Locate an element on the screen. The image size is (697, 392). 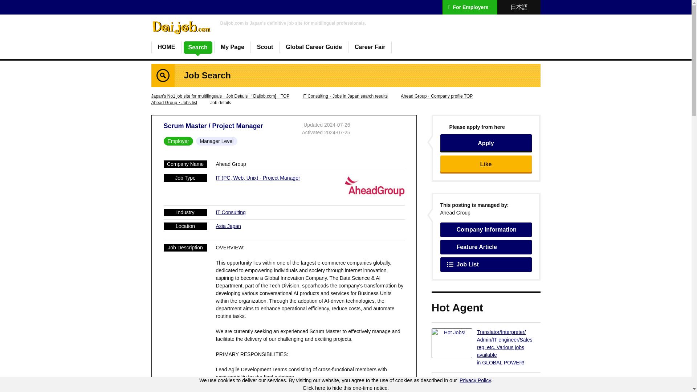
How to Progress Your Career is located at coordinates (314, 47).